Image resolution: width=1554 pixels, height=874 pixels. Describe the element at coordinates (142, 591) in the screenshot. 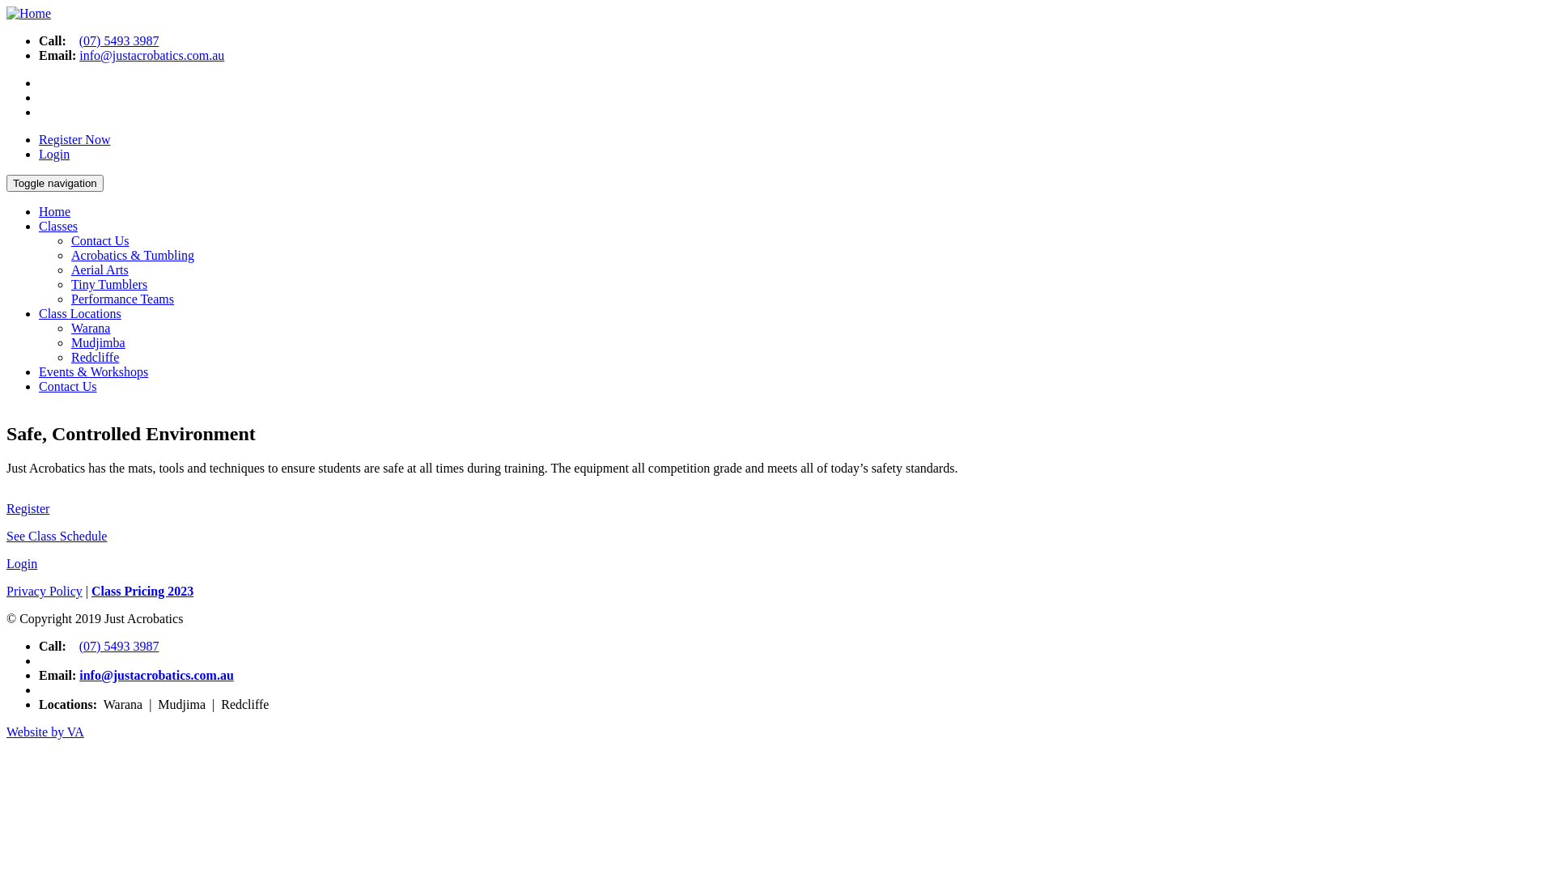

I see `Class Pricing 2023` at that location.